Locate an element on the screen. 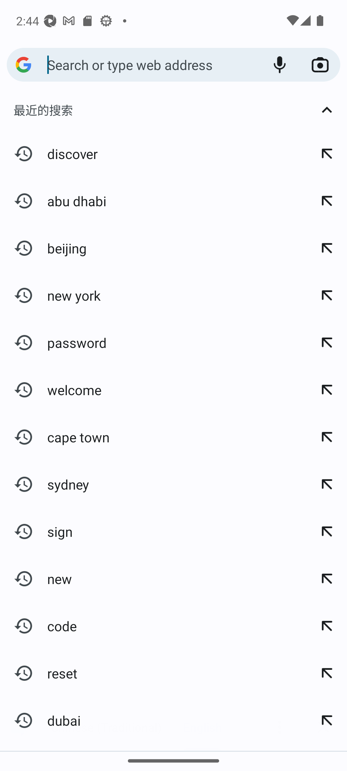 This screenshot has width=347, height=771. new york is located at coordinates (153, 295).